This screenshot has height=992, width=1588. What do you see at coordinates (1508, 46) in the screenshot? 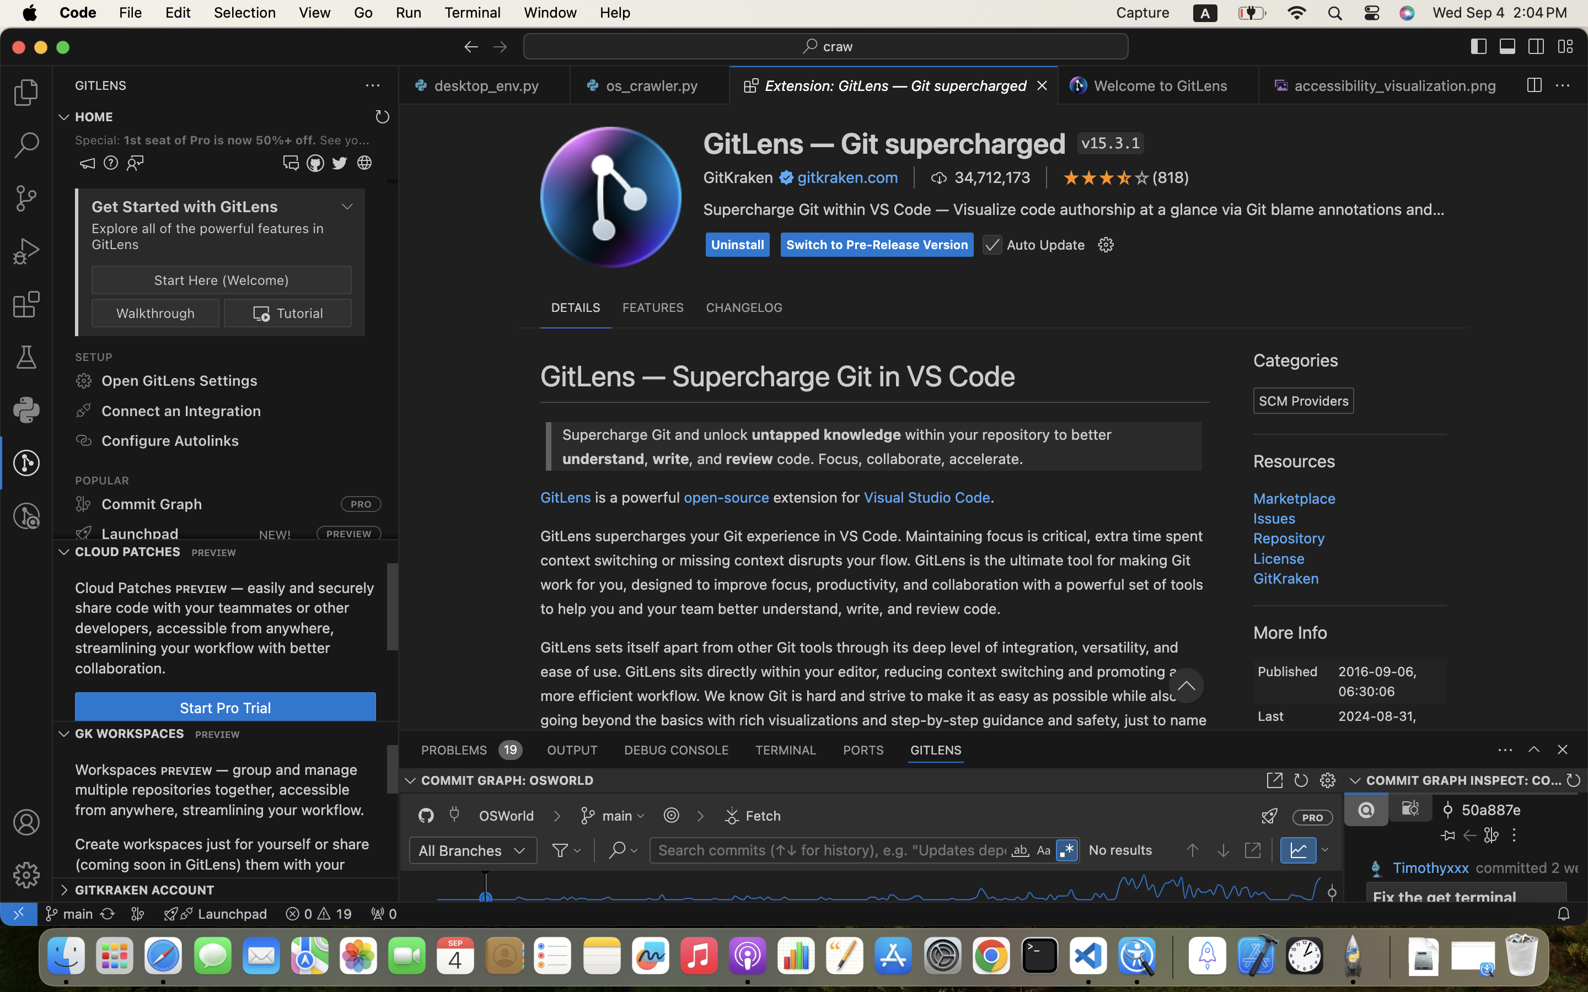
I see `` at bounding box center [1508, 46].